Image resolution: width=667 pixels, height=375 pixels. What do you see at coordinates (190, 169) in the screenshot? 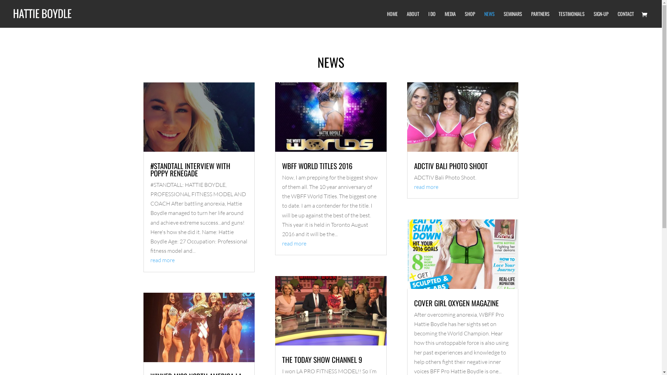
I see `#STANDTALL INTERVIEW WITH POPPY RENEGADE` at bounding box center [190, 169].